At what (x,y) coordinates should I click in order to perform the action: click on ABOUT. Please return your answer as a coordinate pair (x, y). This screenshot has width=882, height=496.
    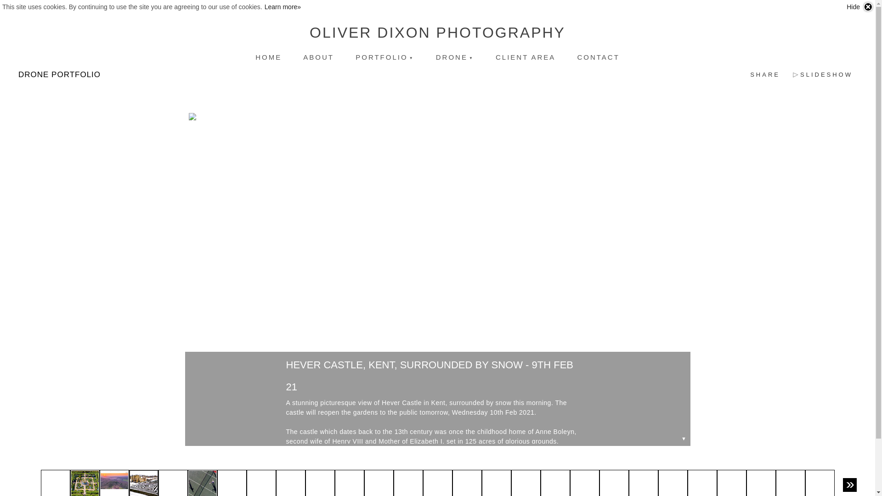
    Looking at the image, I should click on (318, 57).